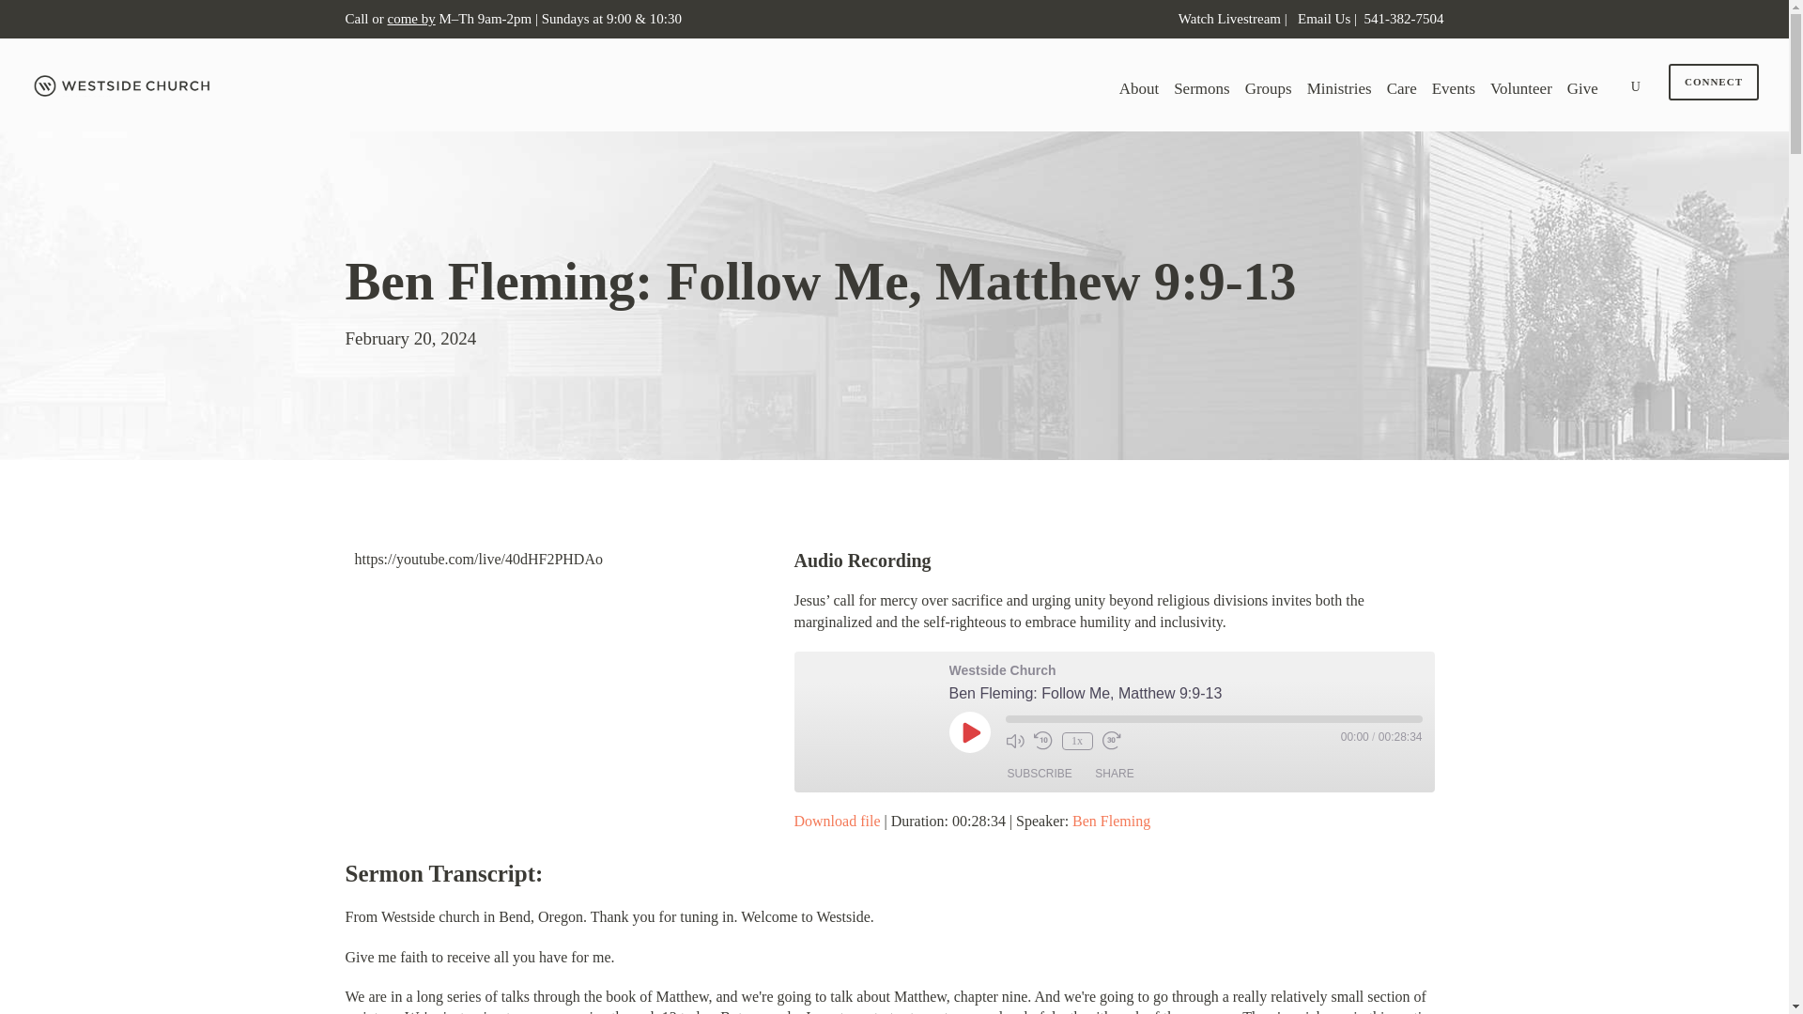 This screenshot has width=1803, height=1014. Describe the element at coordinates (1114, 774) in the screenshot. I see `Share` at that location.